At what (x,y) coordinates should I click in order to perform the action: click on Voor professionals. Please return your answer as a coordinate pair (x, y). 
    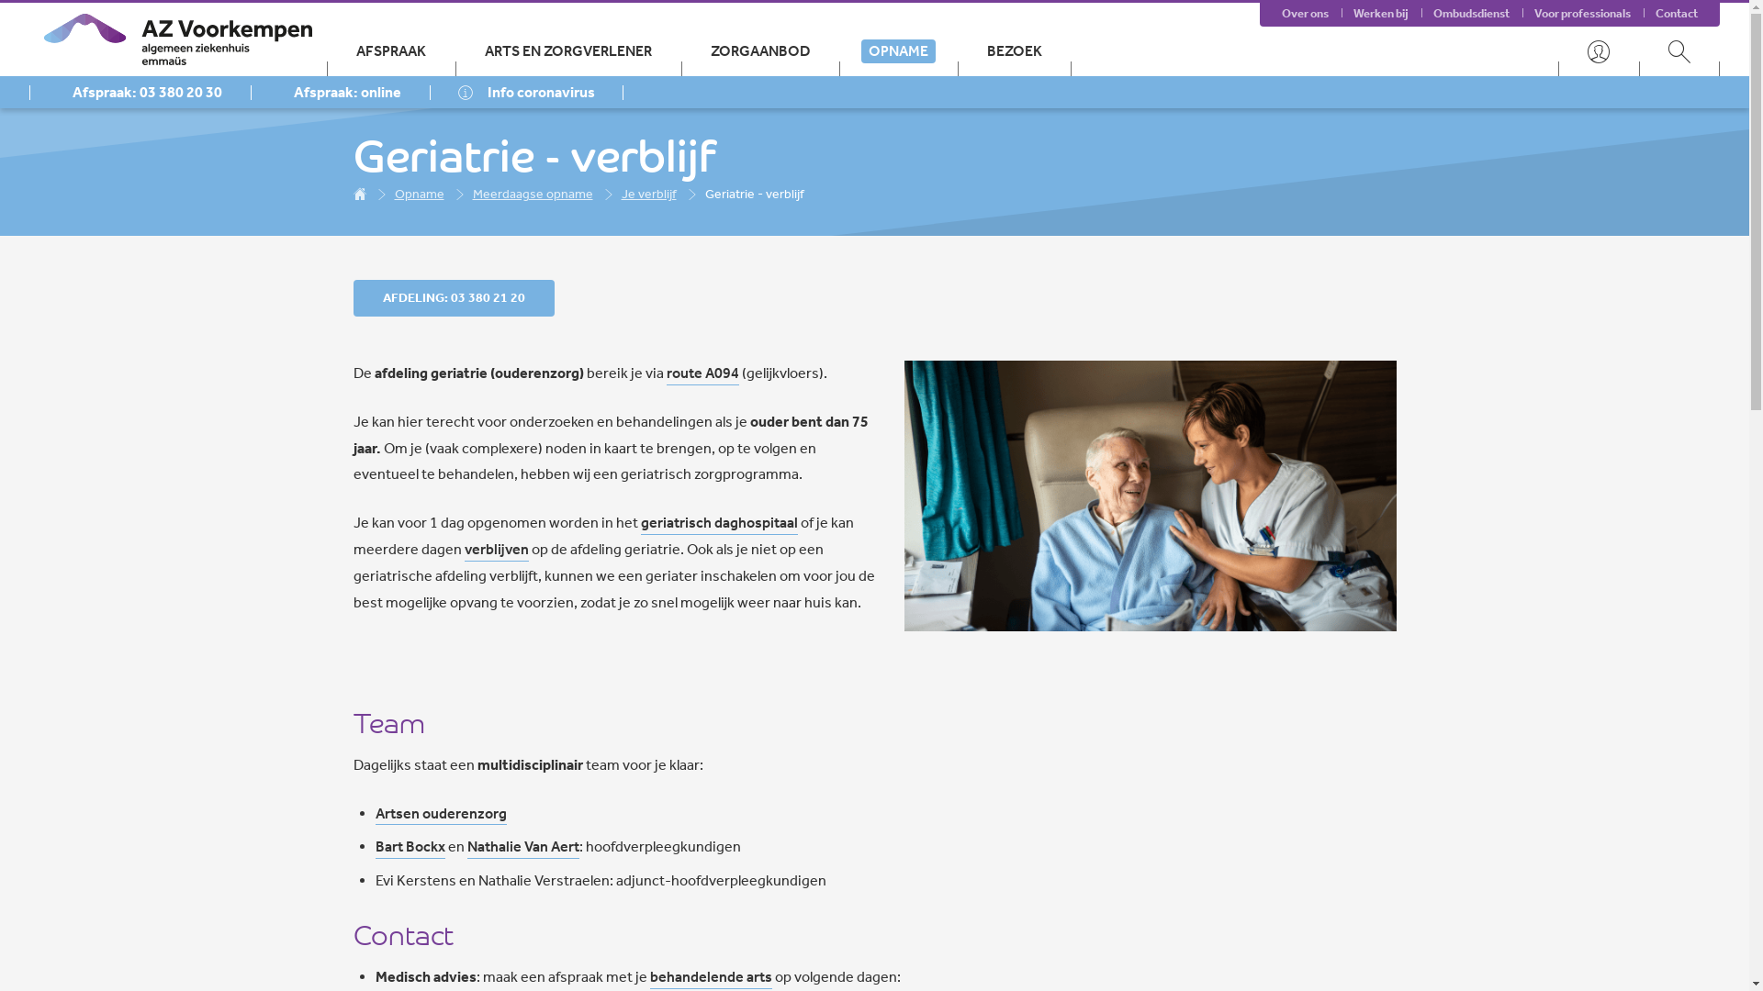
    Looking at the image, I should click on (1583, 13).